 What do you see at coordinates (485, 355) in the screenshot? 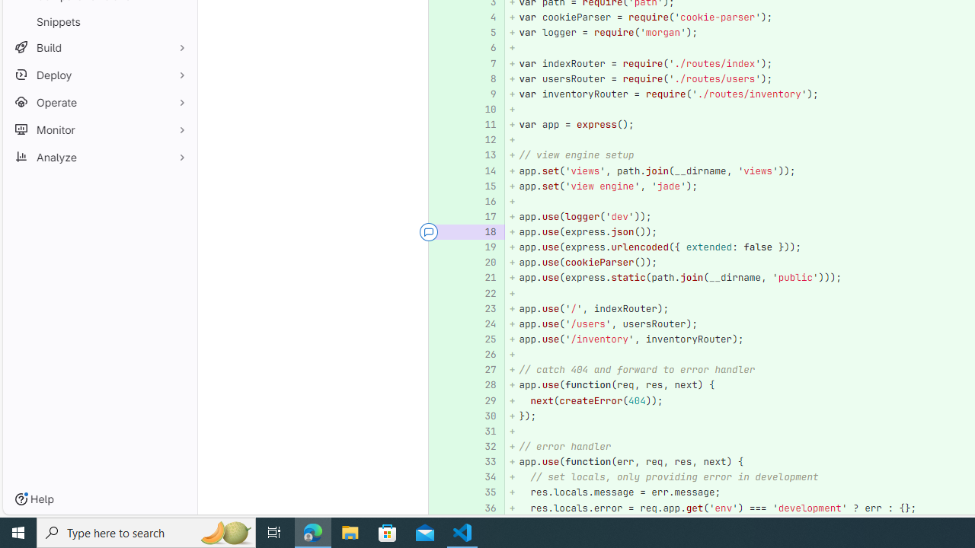
I see `26` at bounding box center [485, 355].